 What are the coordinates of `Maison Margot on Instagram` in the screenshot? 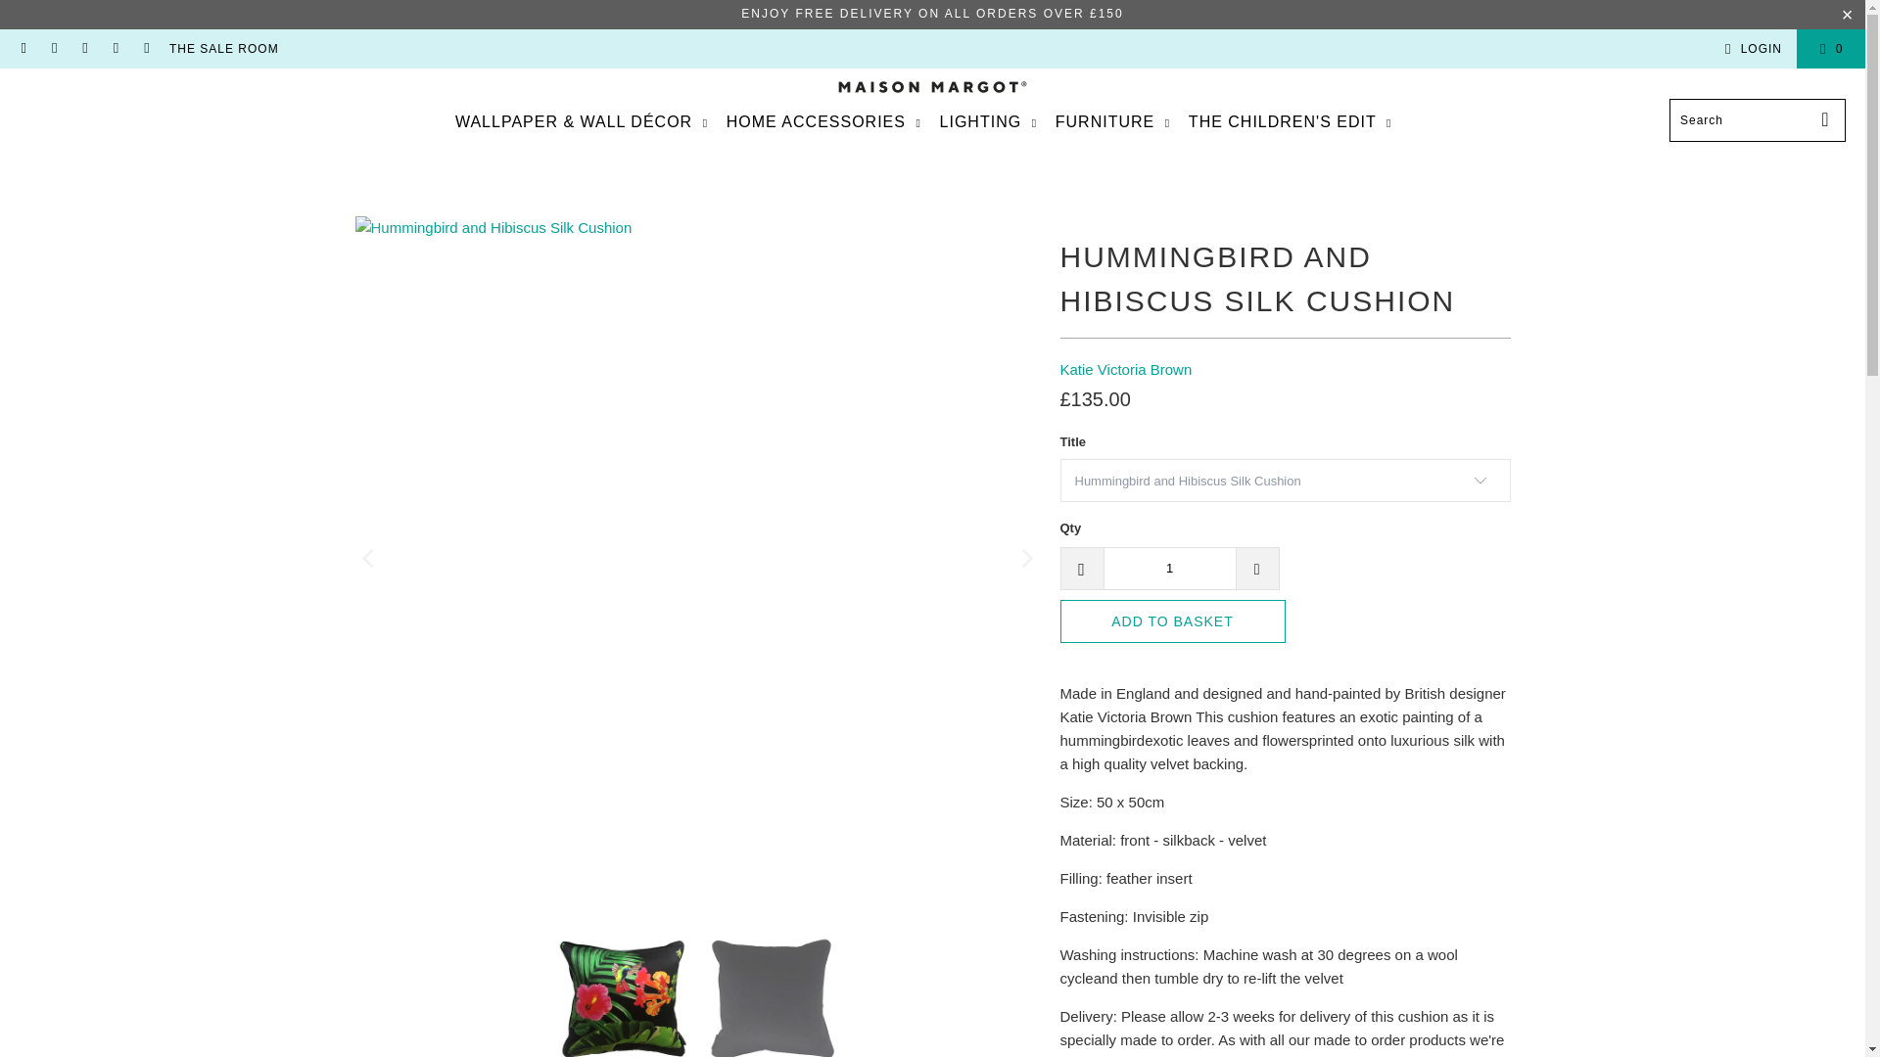 It's located at (84, 49).